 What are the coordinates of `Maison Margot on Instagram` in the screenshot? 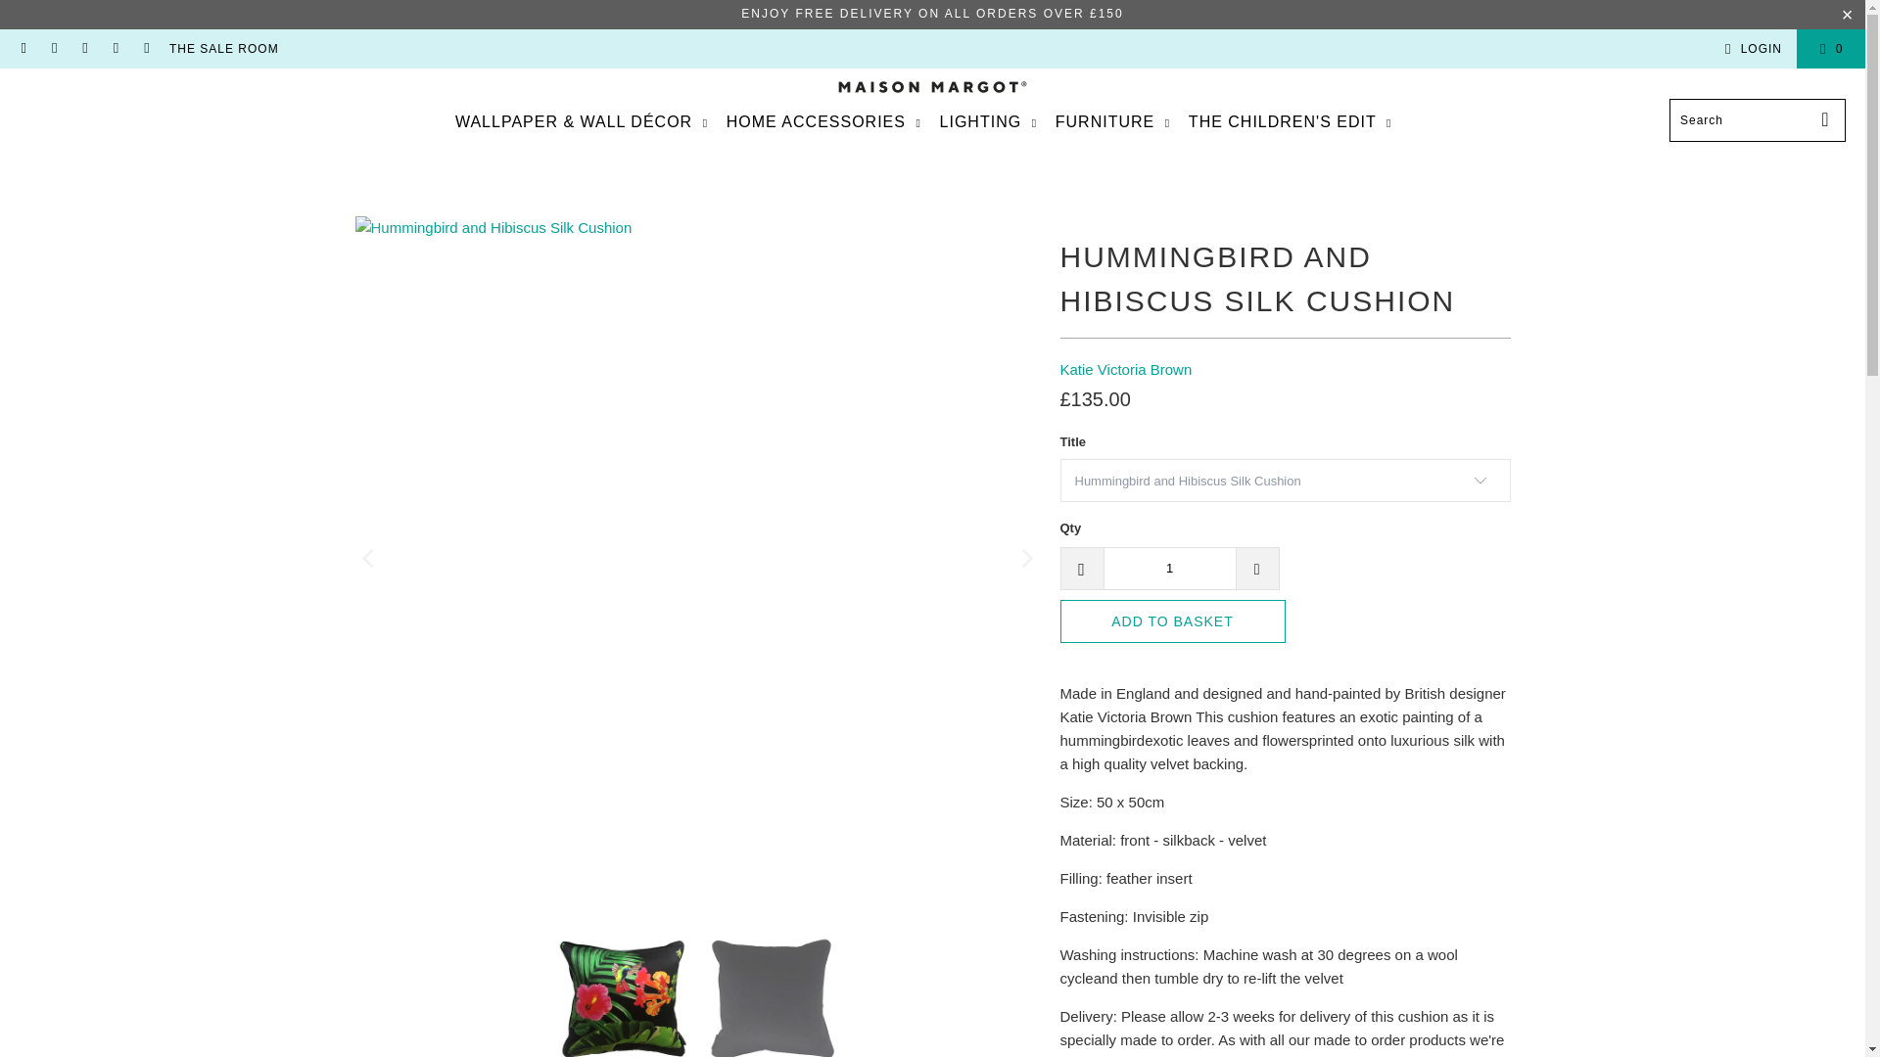 It's located at (84, 49).